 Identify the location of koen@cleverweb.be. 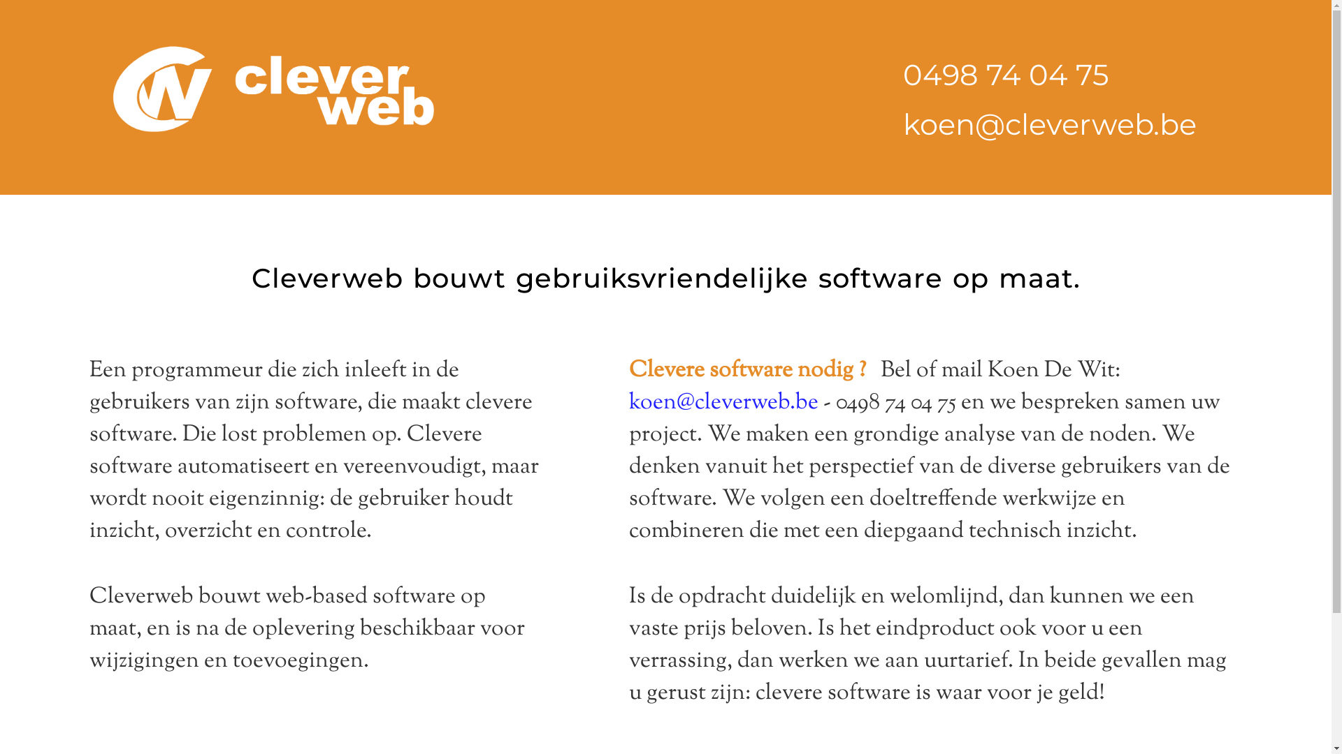
(724, 403).